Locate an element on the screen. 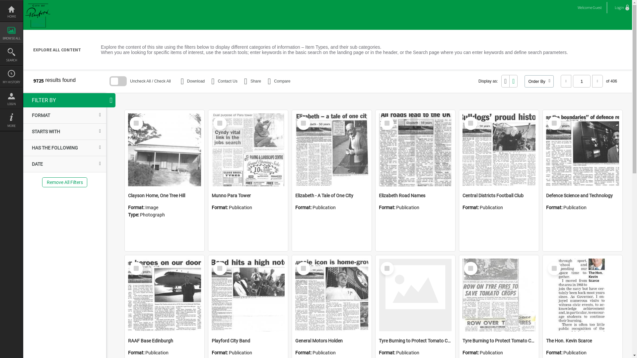 The image size is (637, 358). HOME is located at coordinates (11, 11).